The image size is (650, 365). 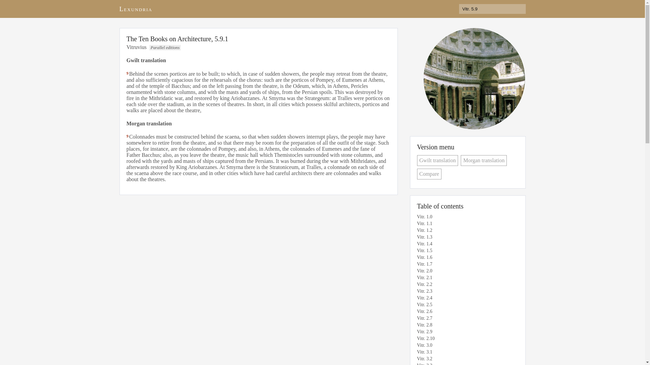 What do you see at coordinates (464, 230) in the screenshot?
I see `Vitr. 1.2` at bounding box center [464, 230].